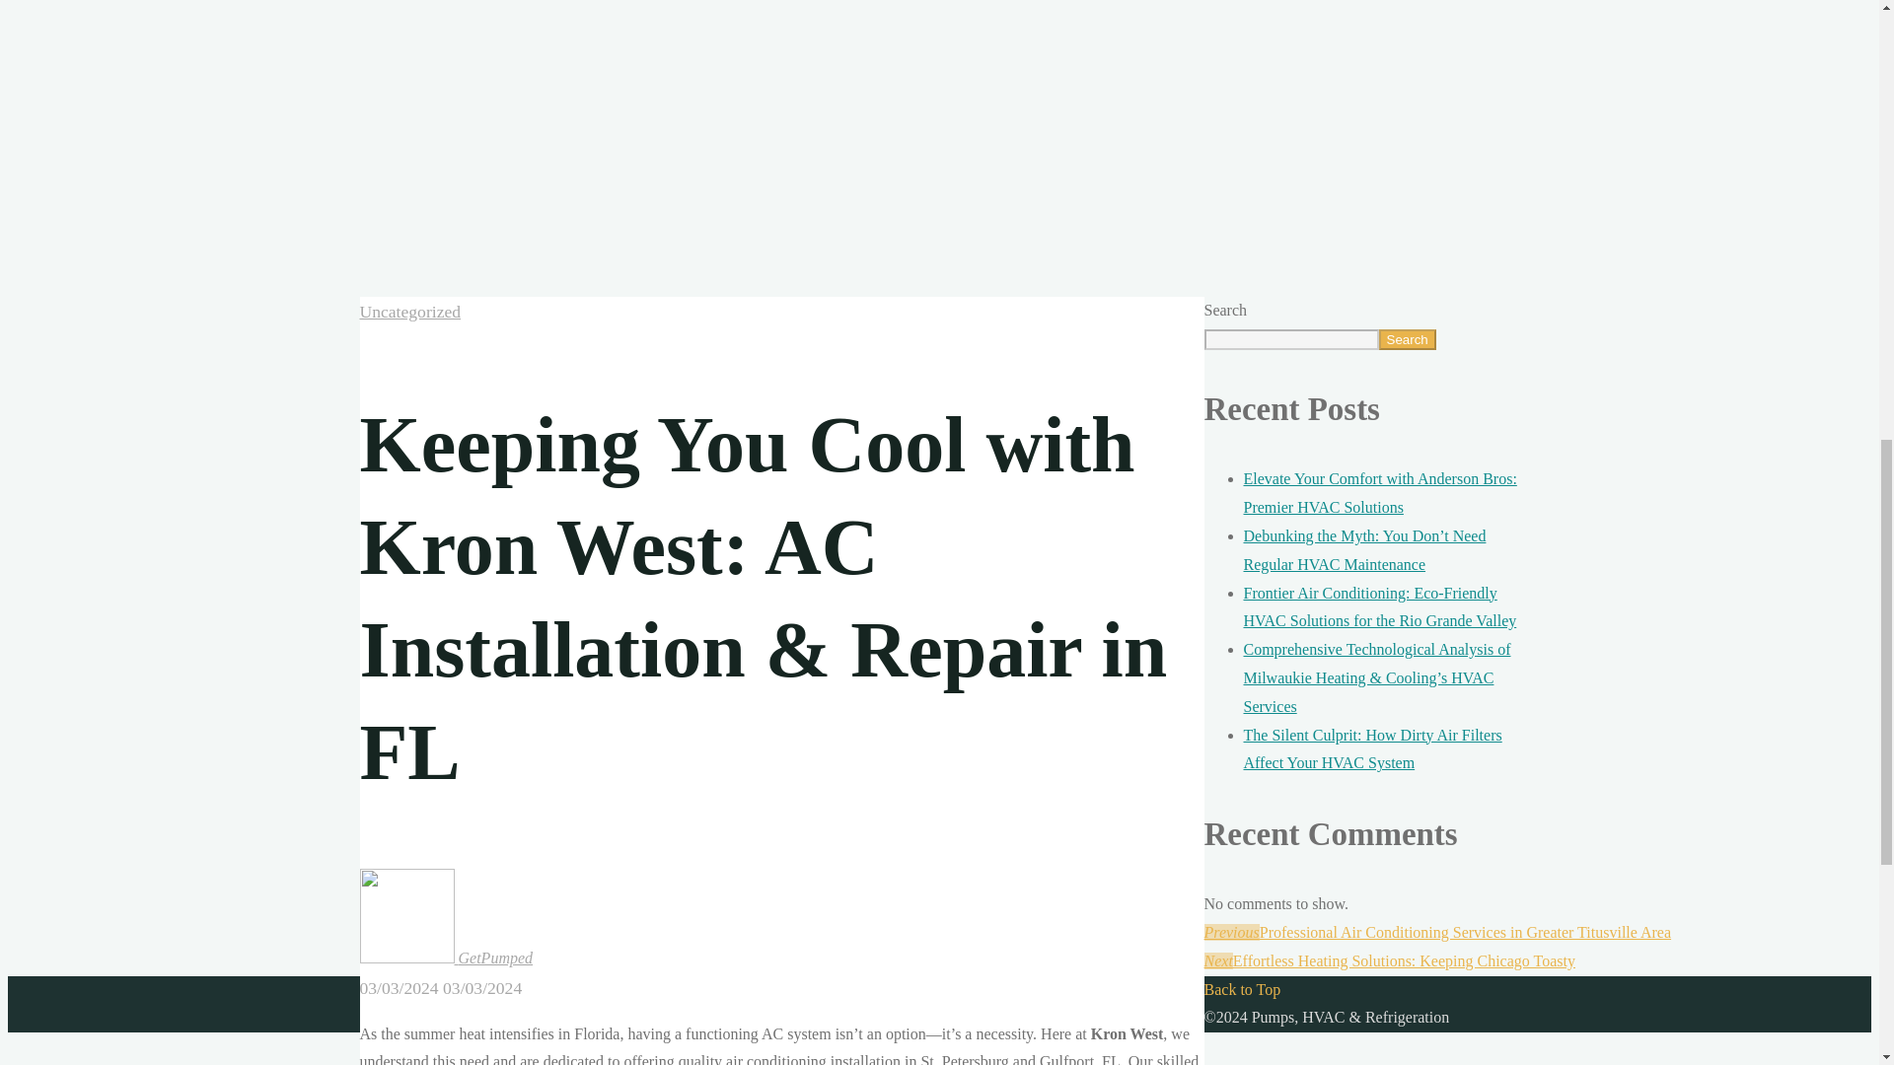  What do you see at coordinates (1241, 988) in the screenshot?
I see `Back to Top` at bounding box center [1241, 988].